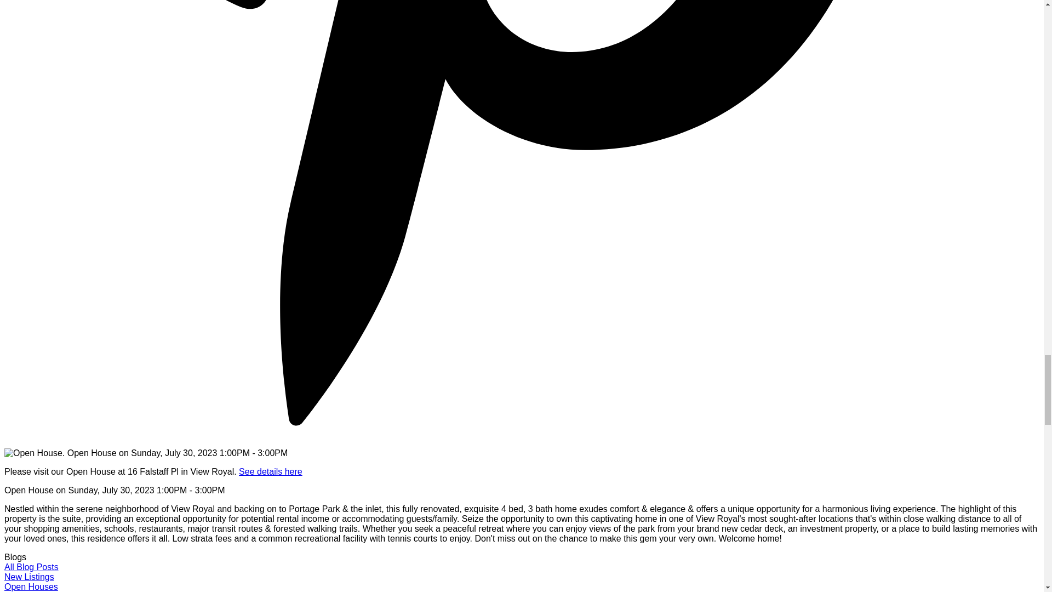  What do you see at coordinates (29, 577) in the screenshot?
I see `New Listings` at bounding box center [29, 577].